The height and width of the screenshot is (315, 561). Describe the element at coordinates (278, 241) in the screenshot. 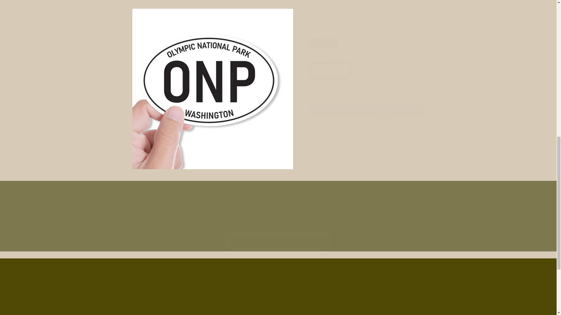

I see `Email` at that location.